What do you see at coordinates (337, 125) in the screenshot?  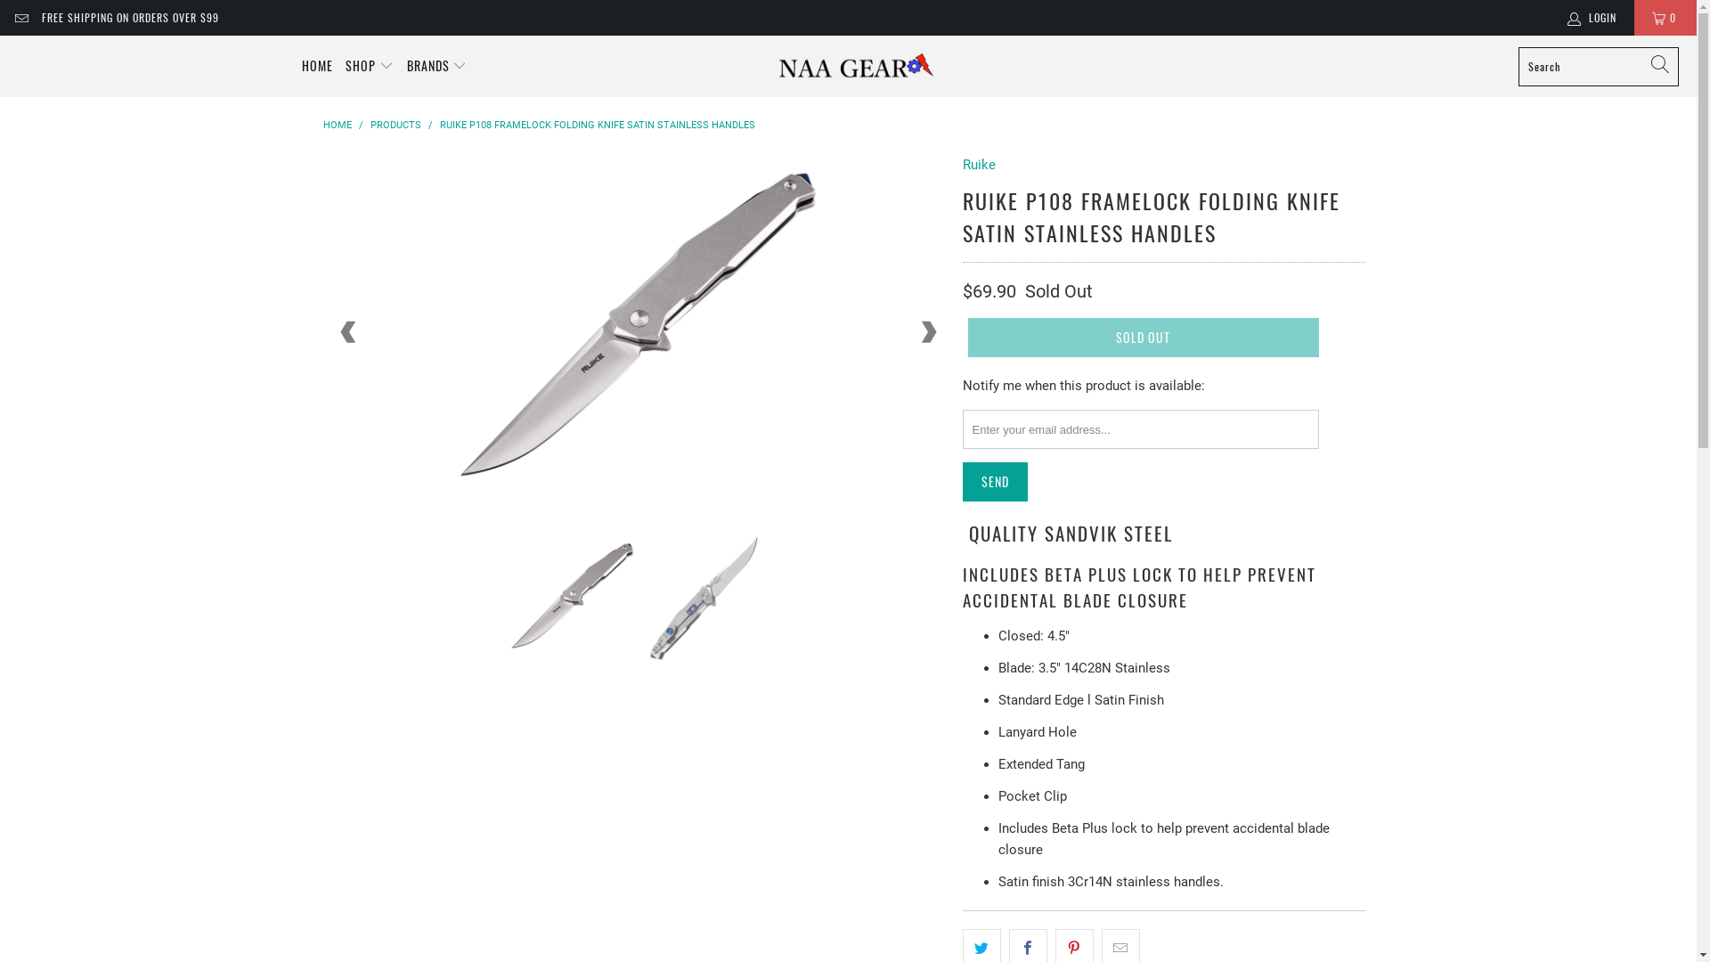 I see `HOME` at bounding box center [337, 125].